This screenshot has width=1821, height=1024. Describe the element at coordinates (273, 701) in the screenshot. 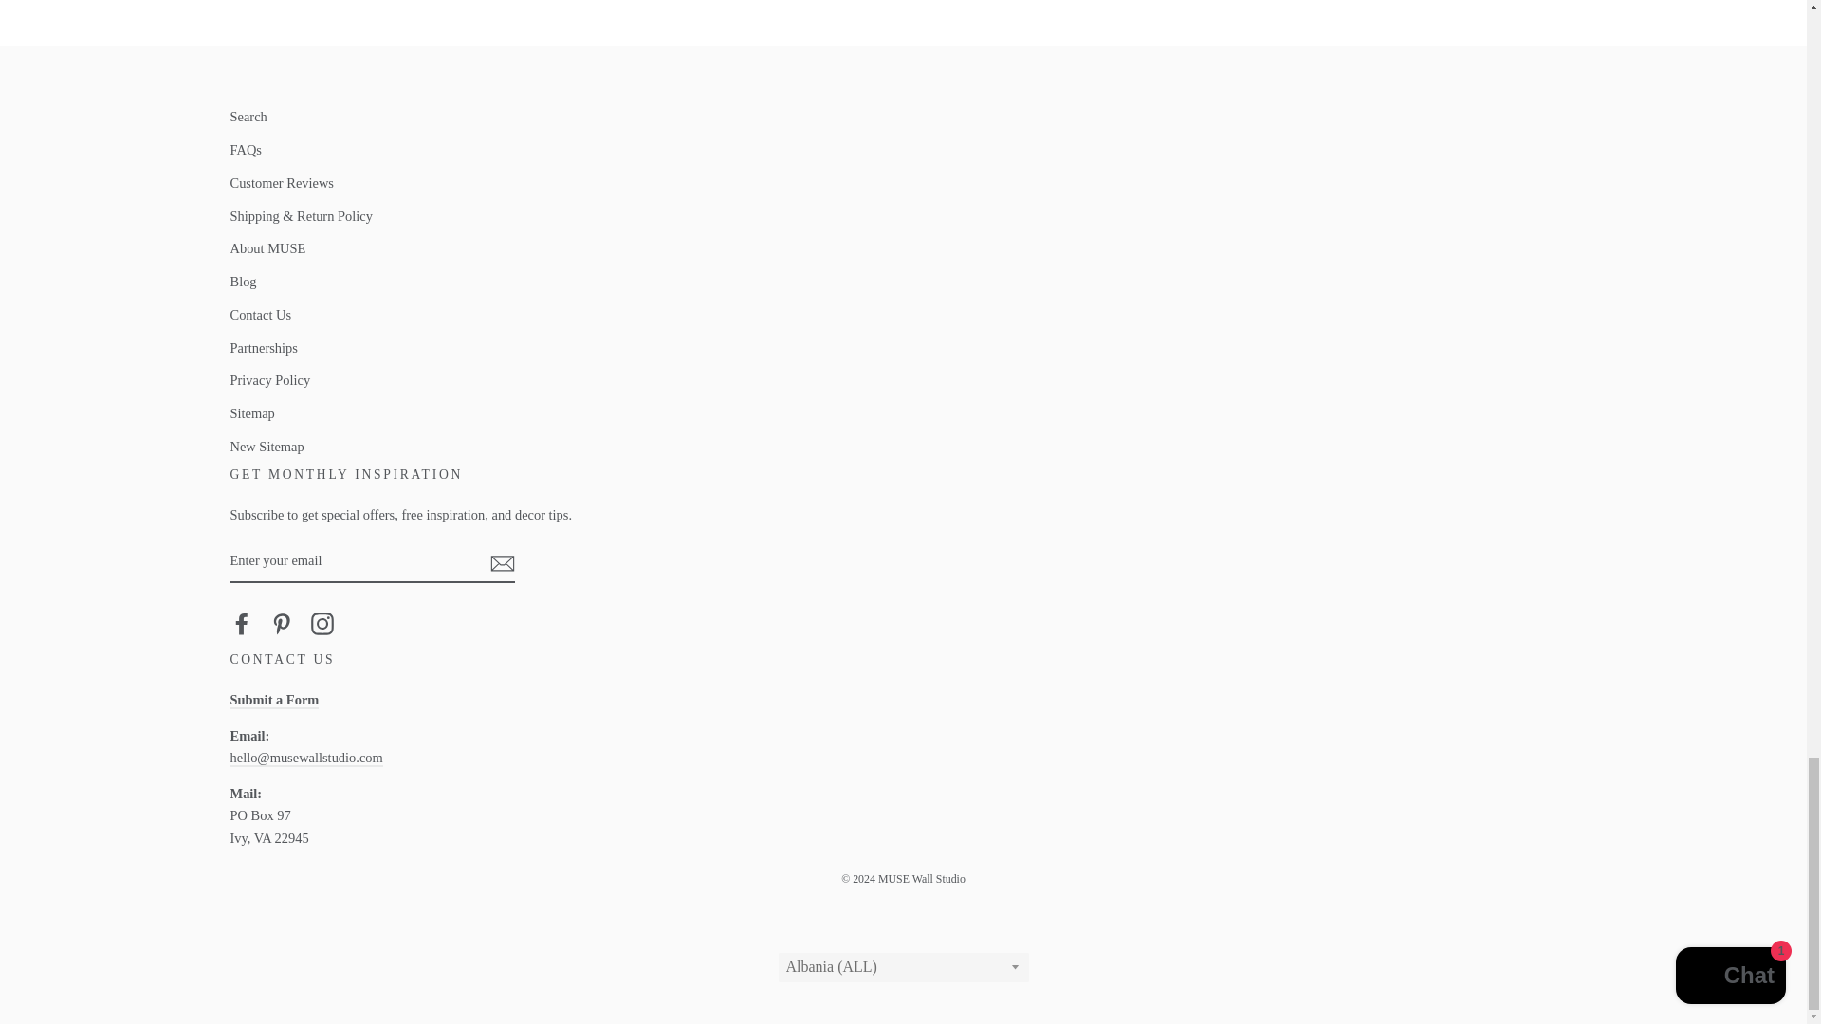

I see `Contact Us` at that location.